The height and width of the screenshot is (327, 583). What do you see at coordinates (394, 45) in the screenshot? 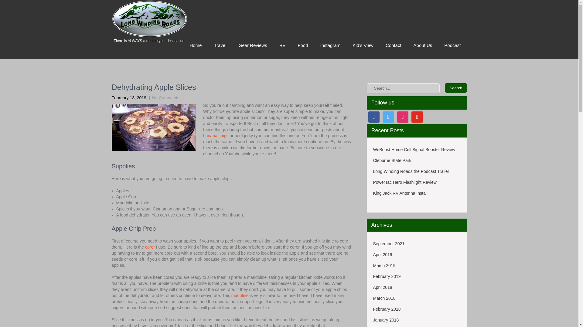
I see `Contact` at bounding box center [394, 45].